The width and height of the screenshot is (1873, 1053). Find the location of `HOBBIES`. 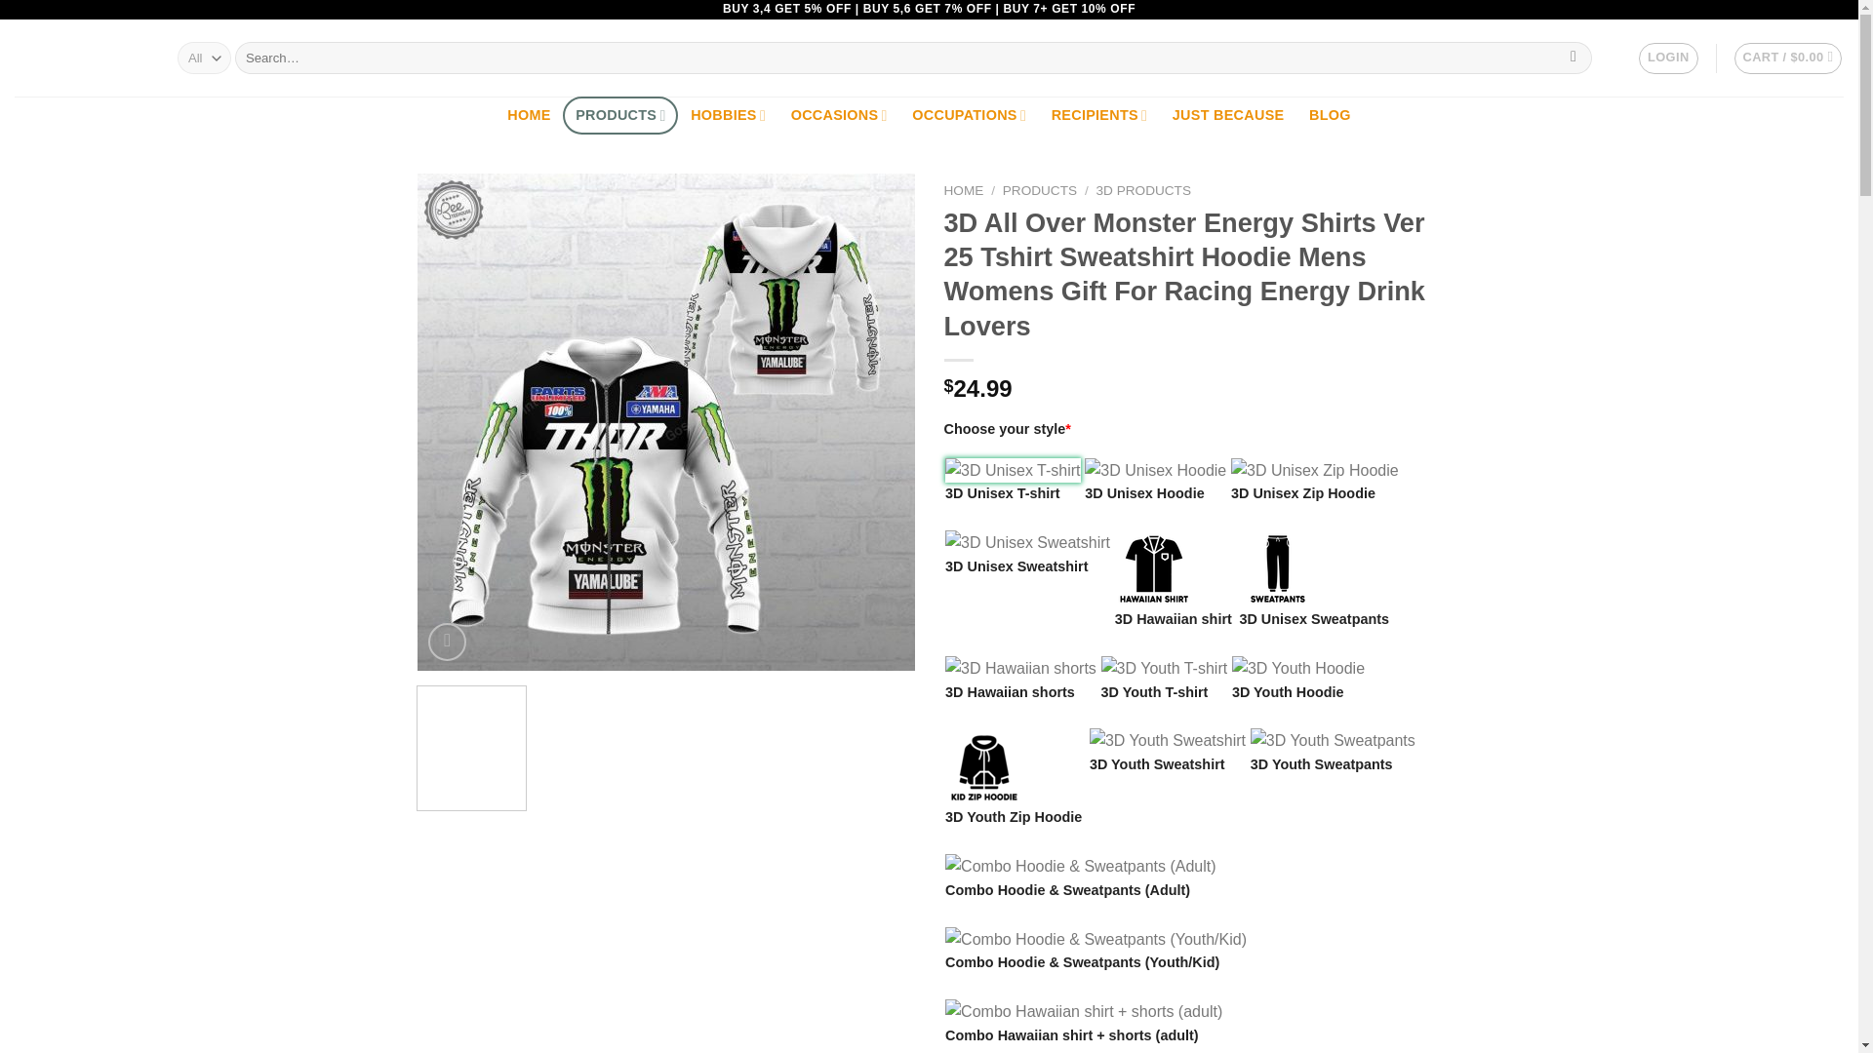

HOBBIES is located at coordinates (728, 115).